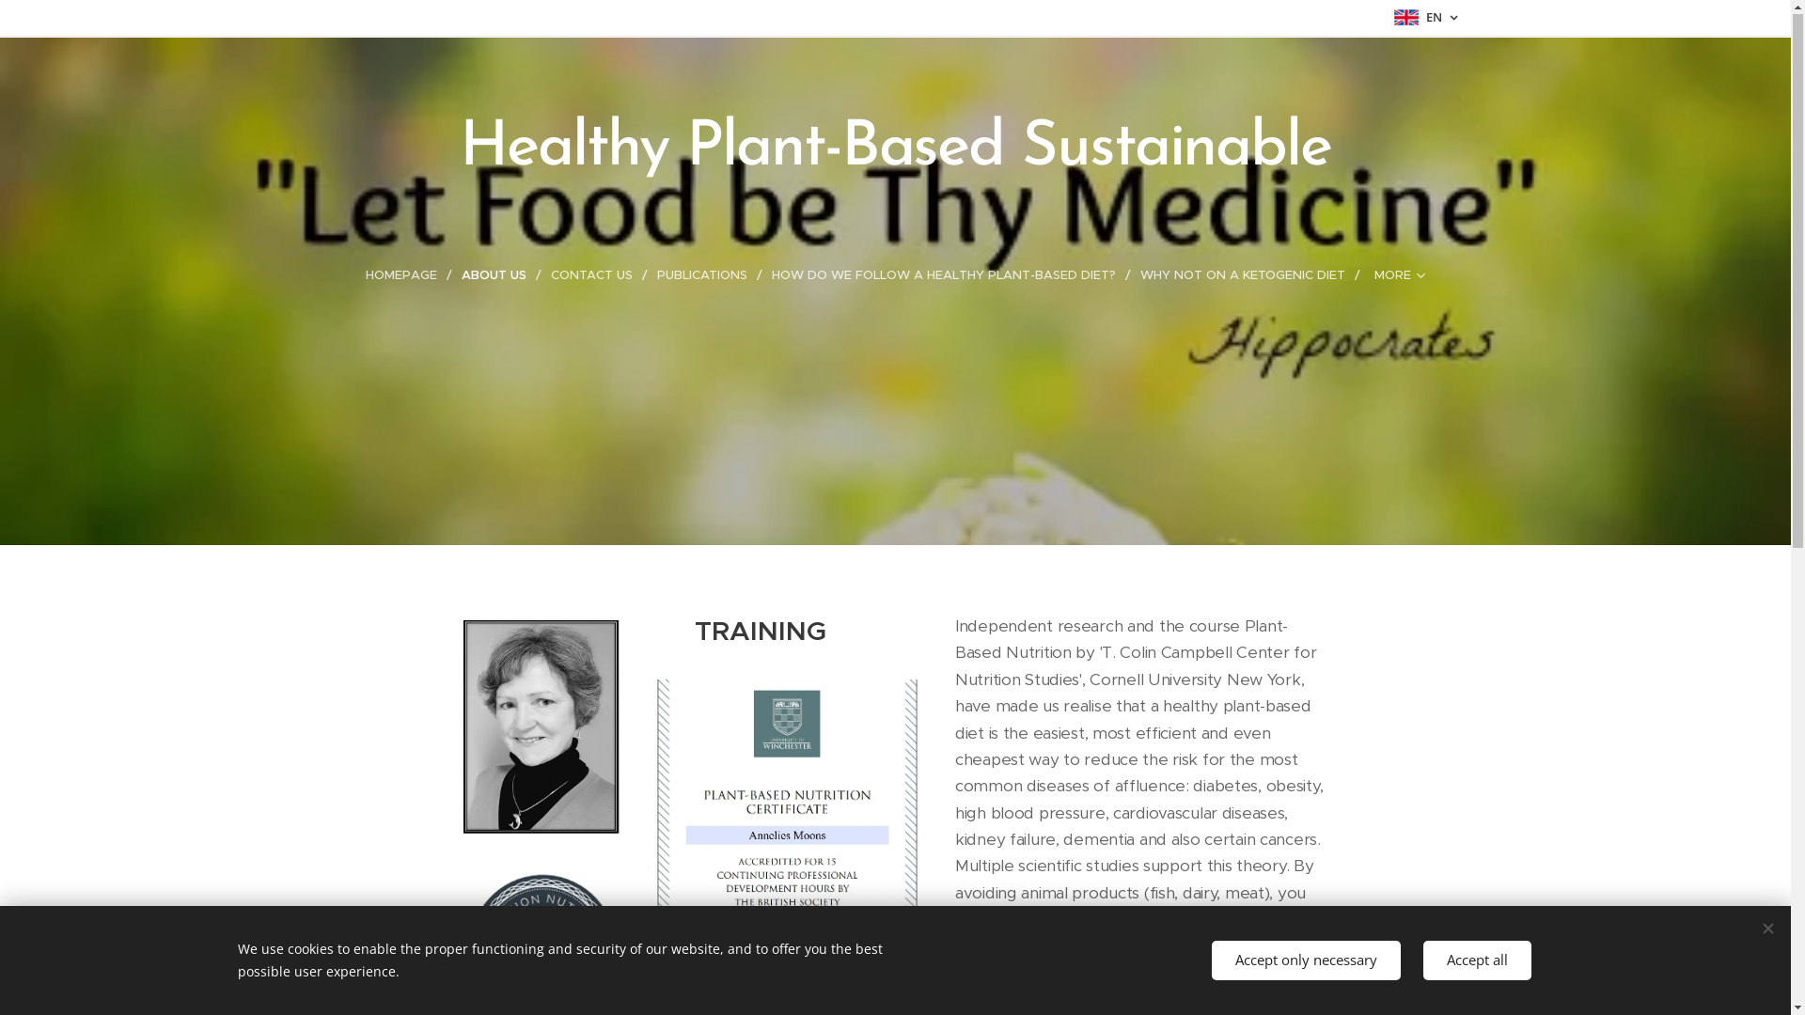  Describe the element at coordinates (594, 276) in the screenshot. I see `CONTACT US` at that location.